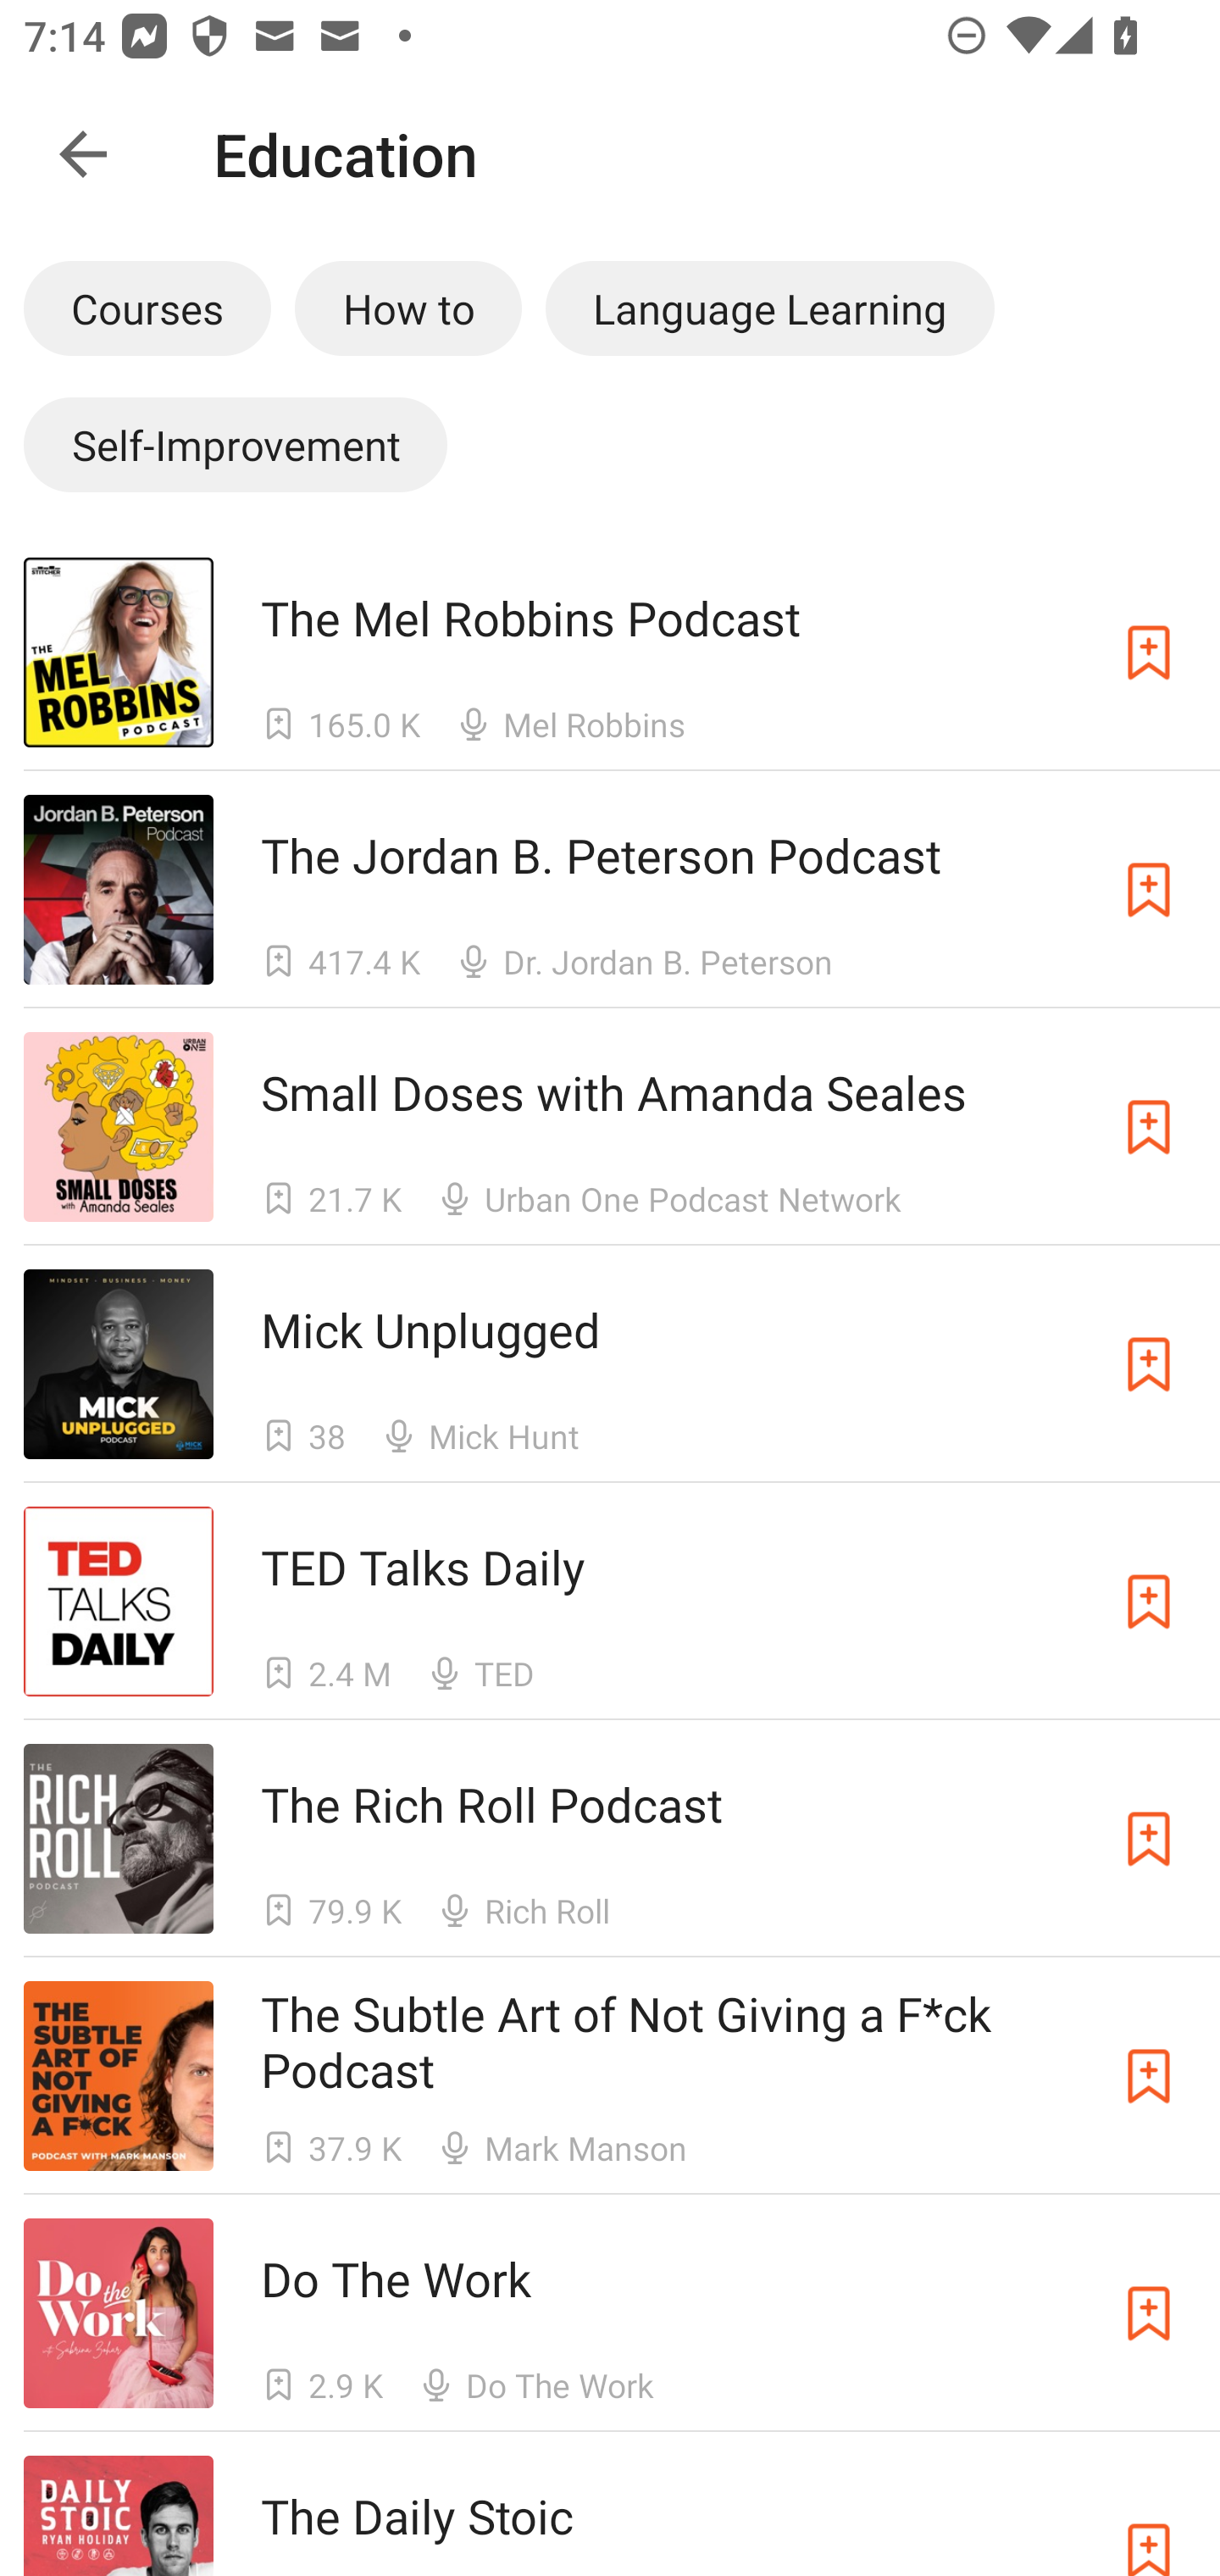  Describe the element at coordinates (610, 2503) in the screenshot. I see `The Daily Stoic The Daily Stoic Subscribe` at that location.